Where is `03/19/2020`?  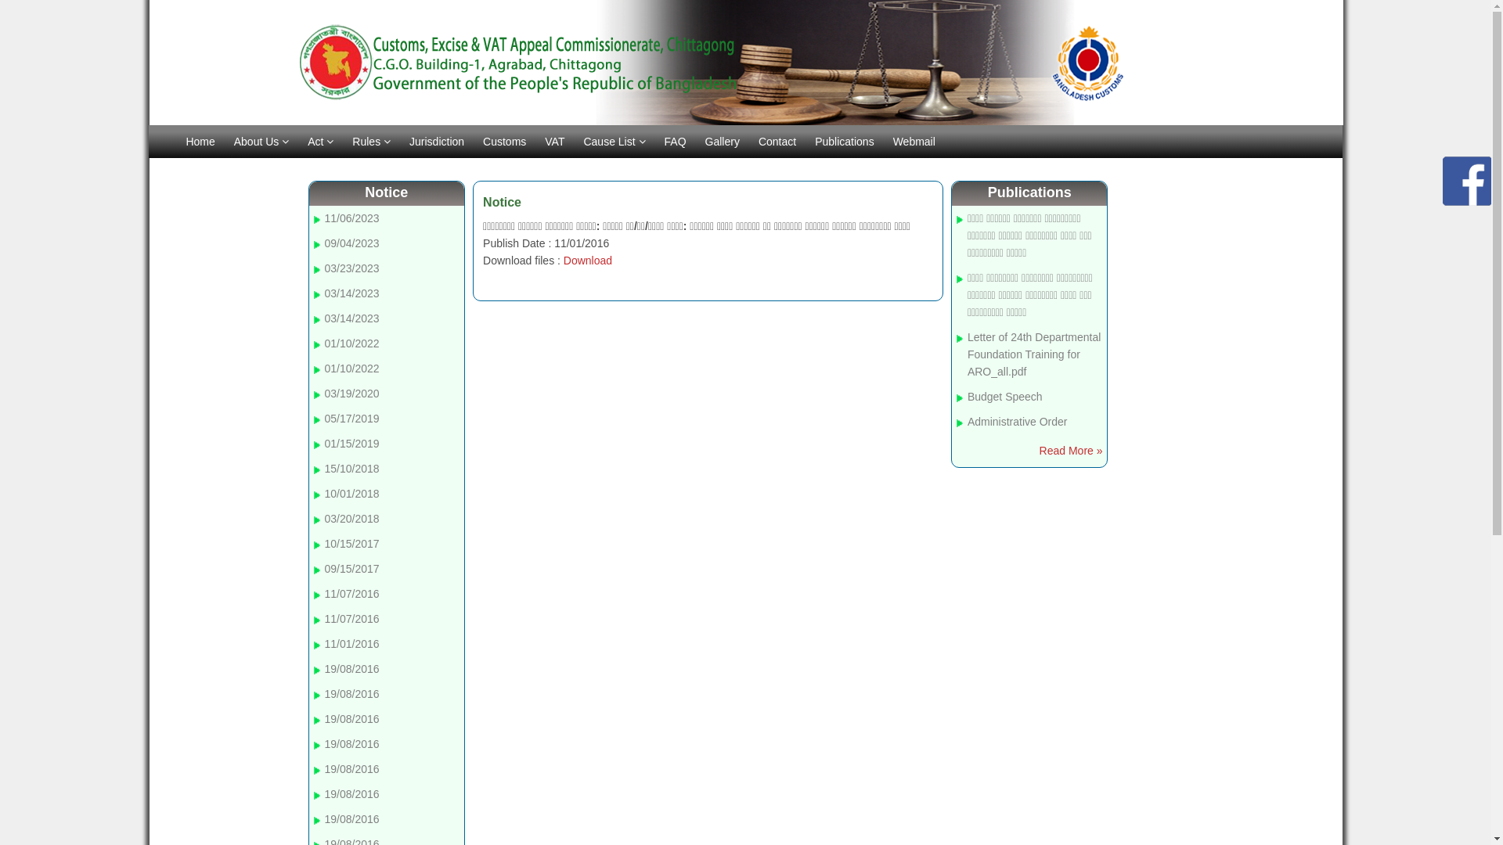 03/19/2020 is located at coordinates (352, 394).